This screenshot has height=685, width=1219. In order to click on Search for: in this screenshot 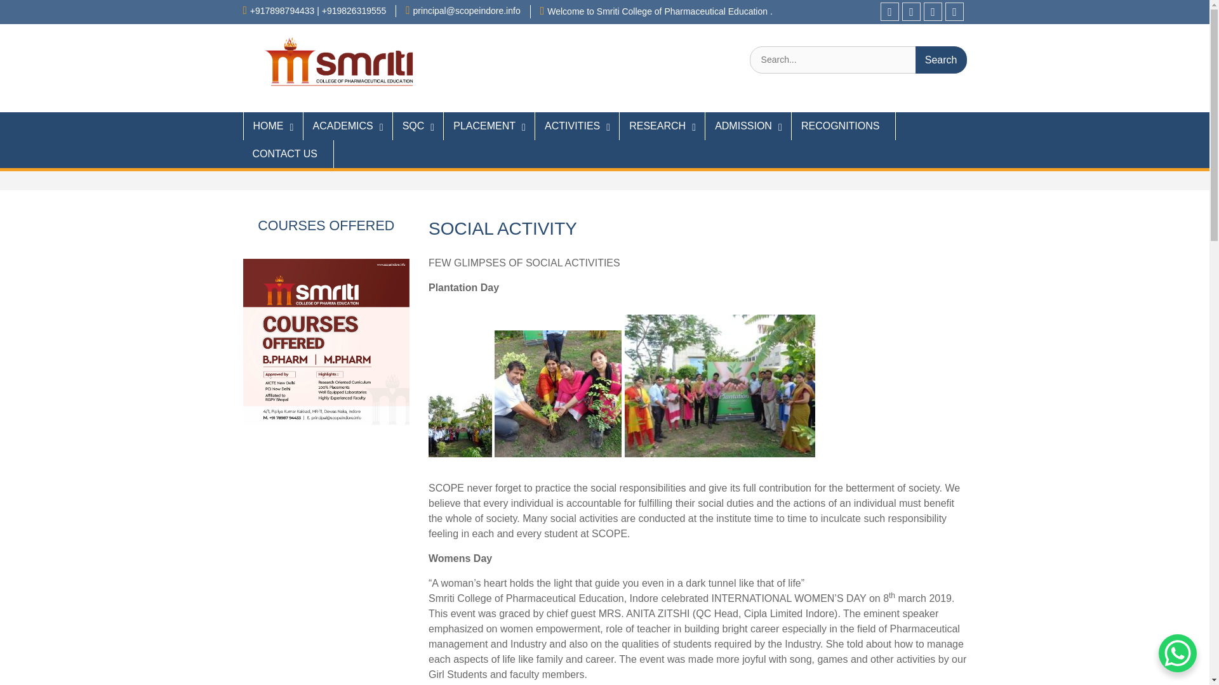, I will do `click(858, 60)`.